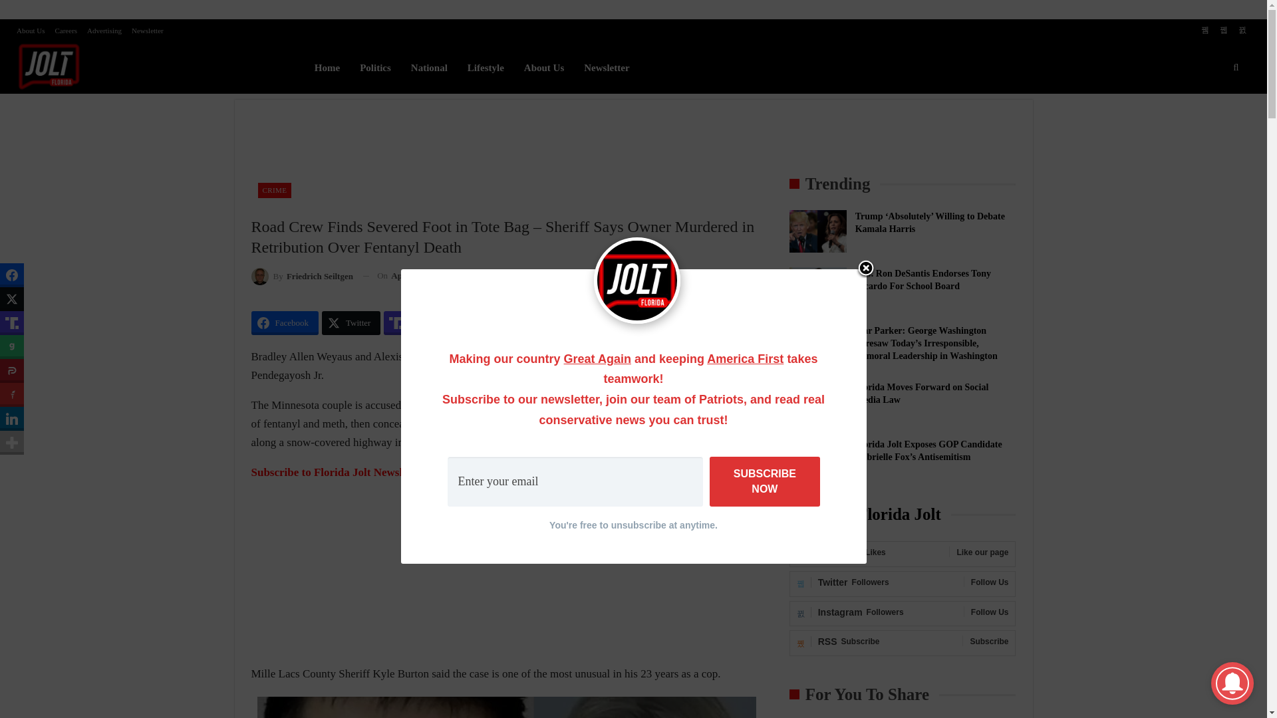 The image size is (1277, 718). I want to click on About Us, so click(544, 68).